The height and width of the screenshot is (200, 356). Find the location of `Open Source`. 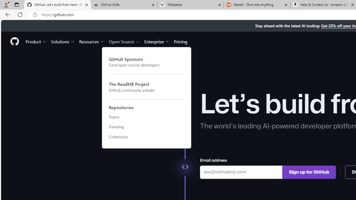

Open Source is located at coordinates (124, 41).